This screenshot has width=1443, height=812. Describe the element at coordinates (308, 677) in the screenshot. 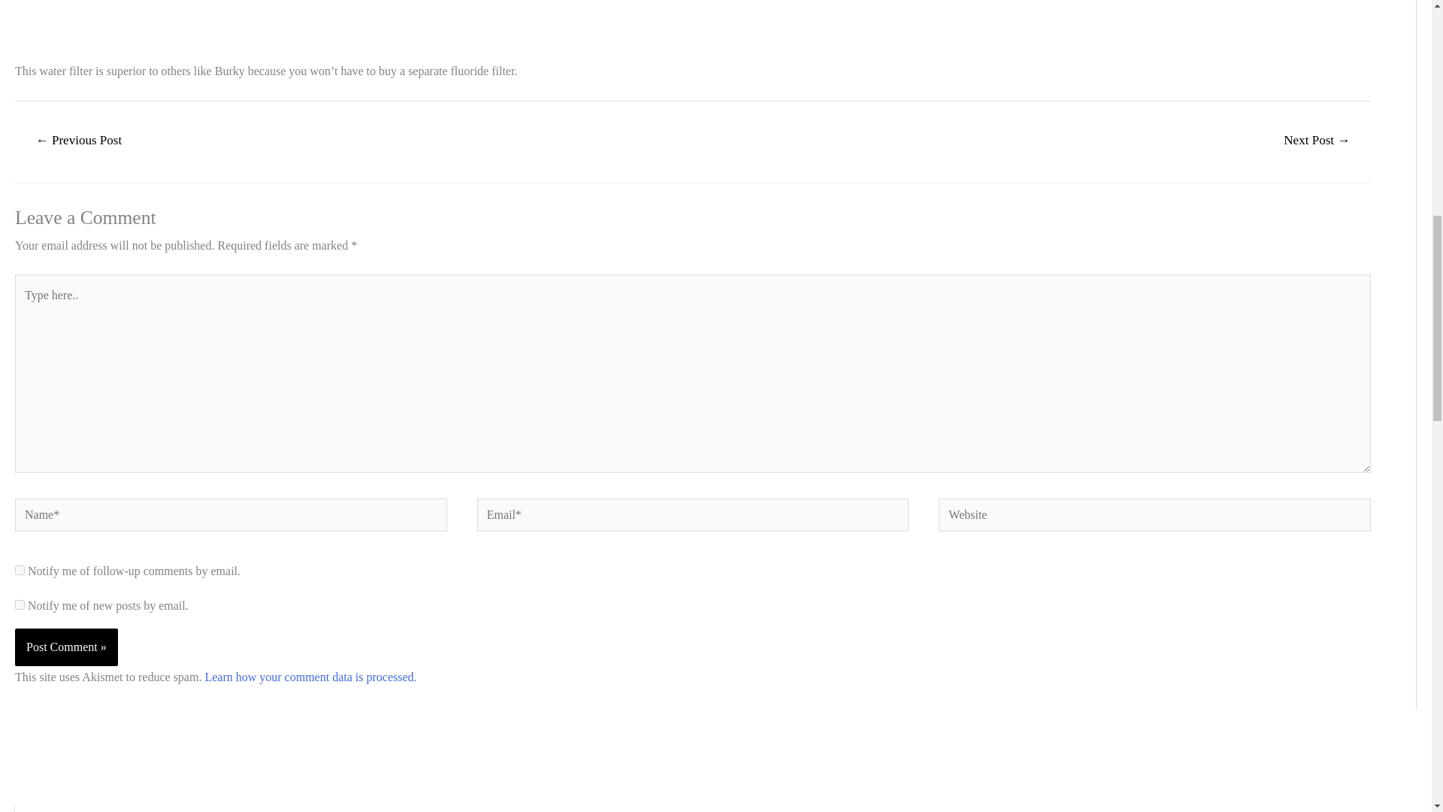

I see `Learn how your comment data is processed` at that location.